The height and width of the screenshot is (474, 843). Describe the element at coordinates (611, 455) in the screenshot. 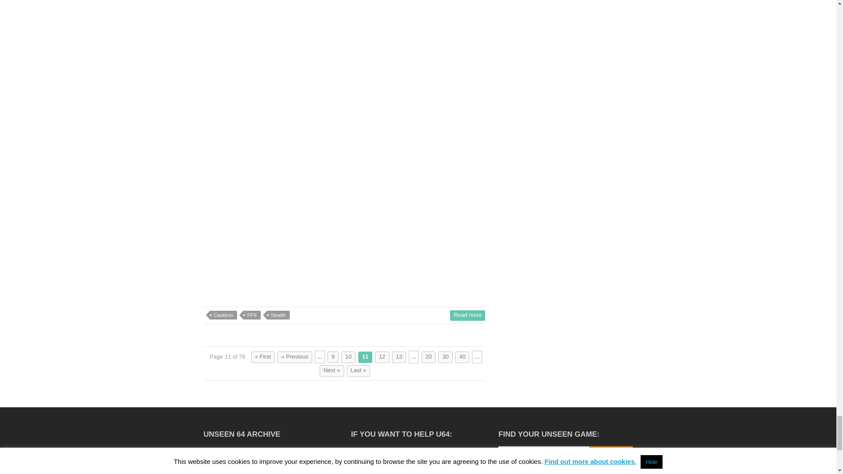

I see `Search` at that location.